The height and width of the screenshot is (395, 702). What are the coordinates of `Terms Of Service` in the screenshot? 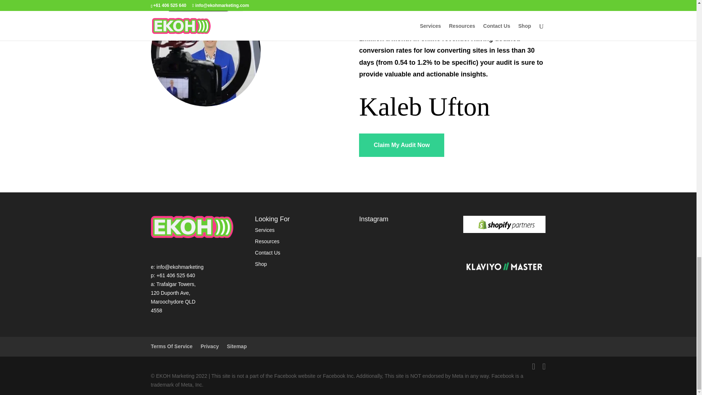 It's located at (171, 346).